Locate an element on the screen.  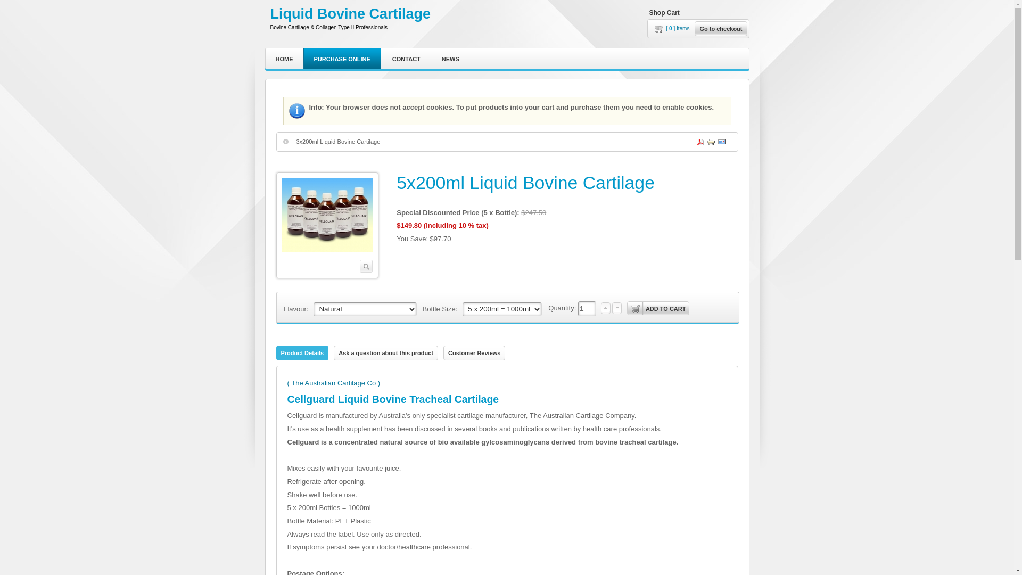
HOME is located at coordinates (284, 60).